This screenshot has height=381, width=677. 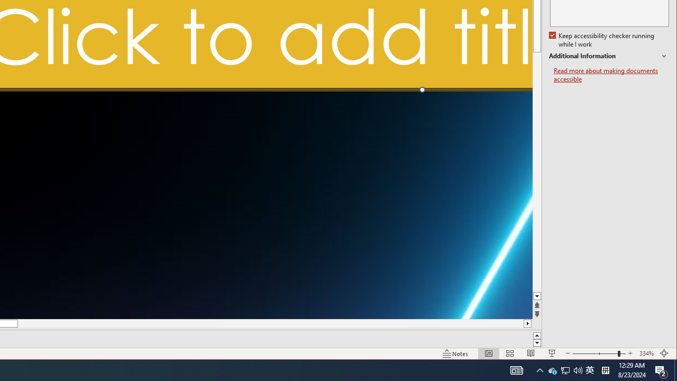 What do you see at coordinates (646, 353) in the screenshot?
I see `Zoom 334%` at bounding box center [646, 353].